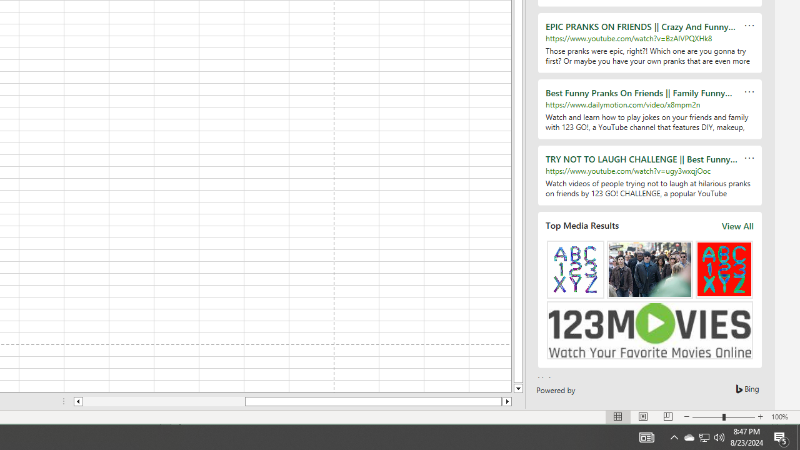 Image resolution: width=800 pixels, height=450 pixels. What do you see at coordinates (164, 401) in the screenshot?
I see `AutomationID: 4105` at bounding box center [164, 401].